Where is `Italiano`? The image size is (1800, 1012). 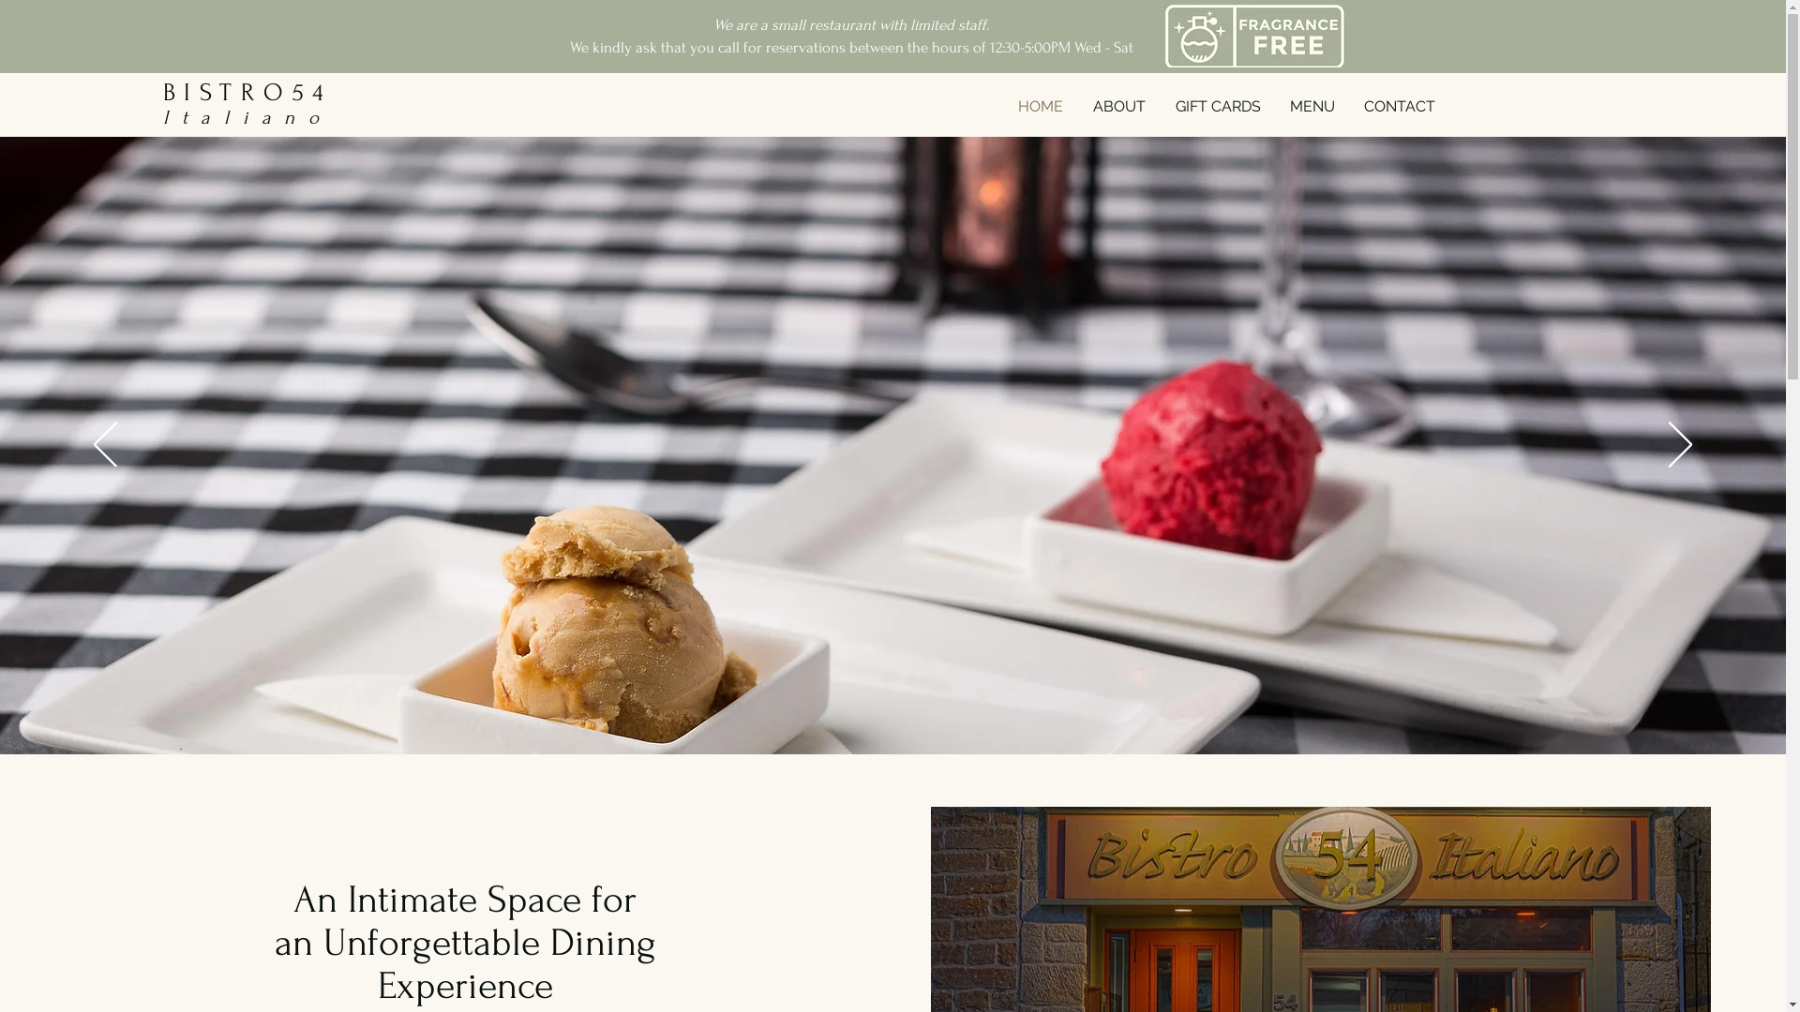 Italiano is located at coordinates (247, 118).